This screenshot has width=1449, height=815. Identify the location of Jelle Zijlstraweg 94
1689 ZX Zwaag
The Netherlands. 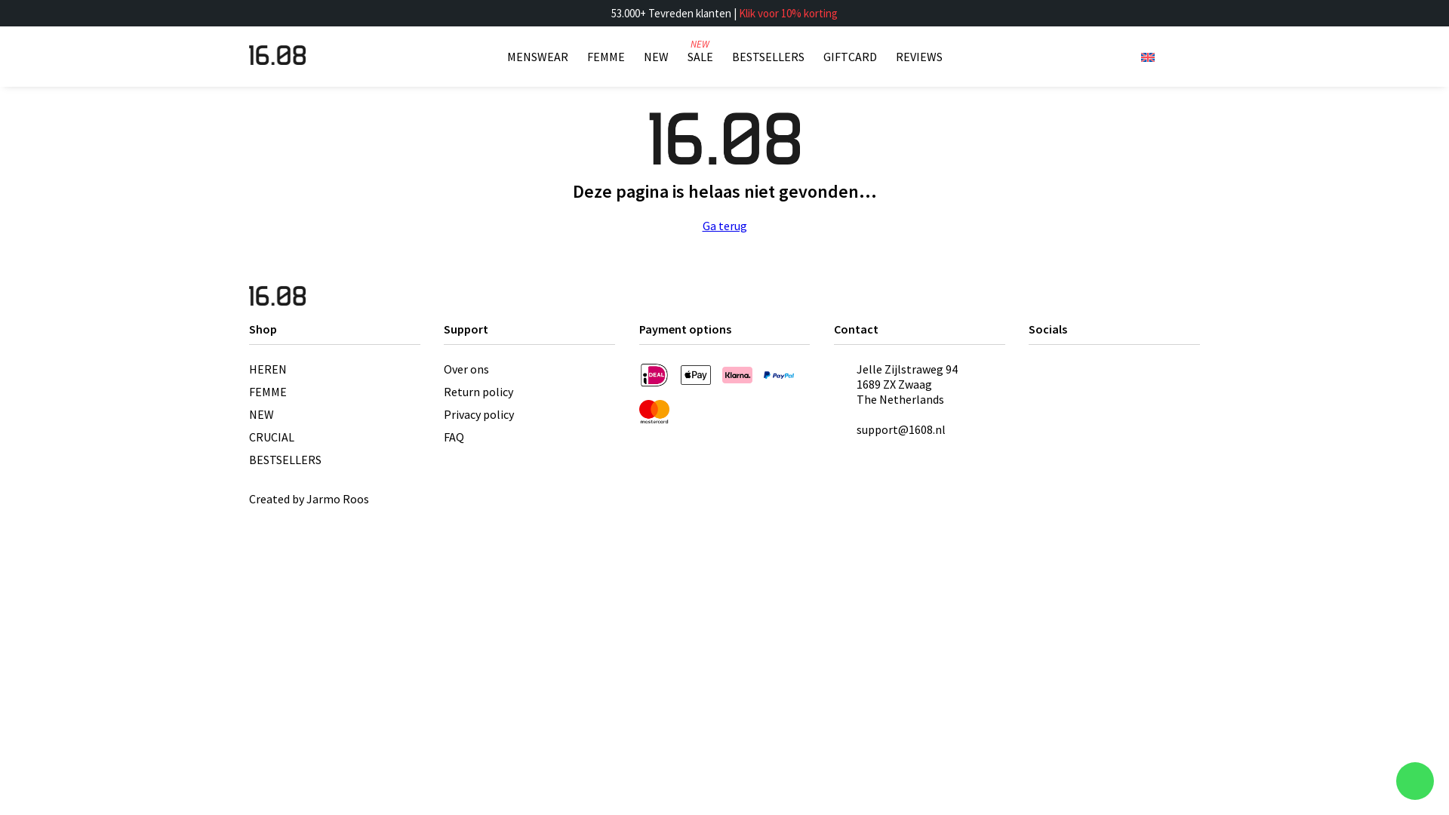
(931, 384).